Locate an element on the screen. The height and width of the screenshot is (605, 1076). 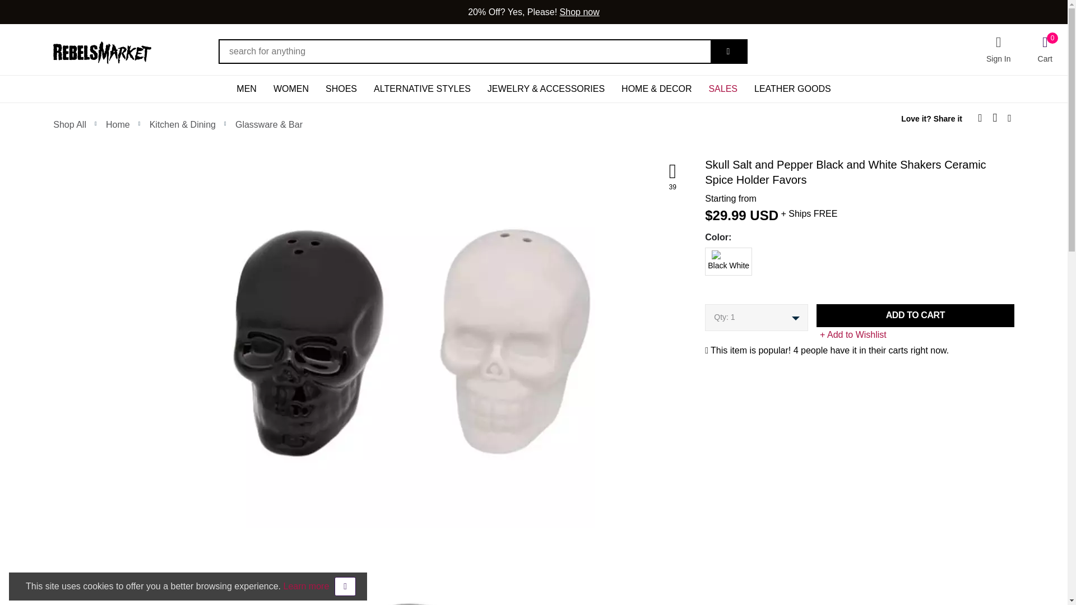
29.99 is located at coordinates (702, 255).